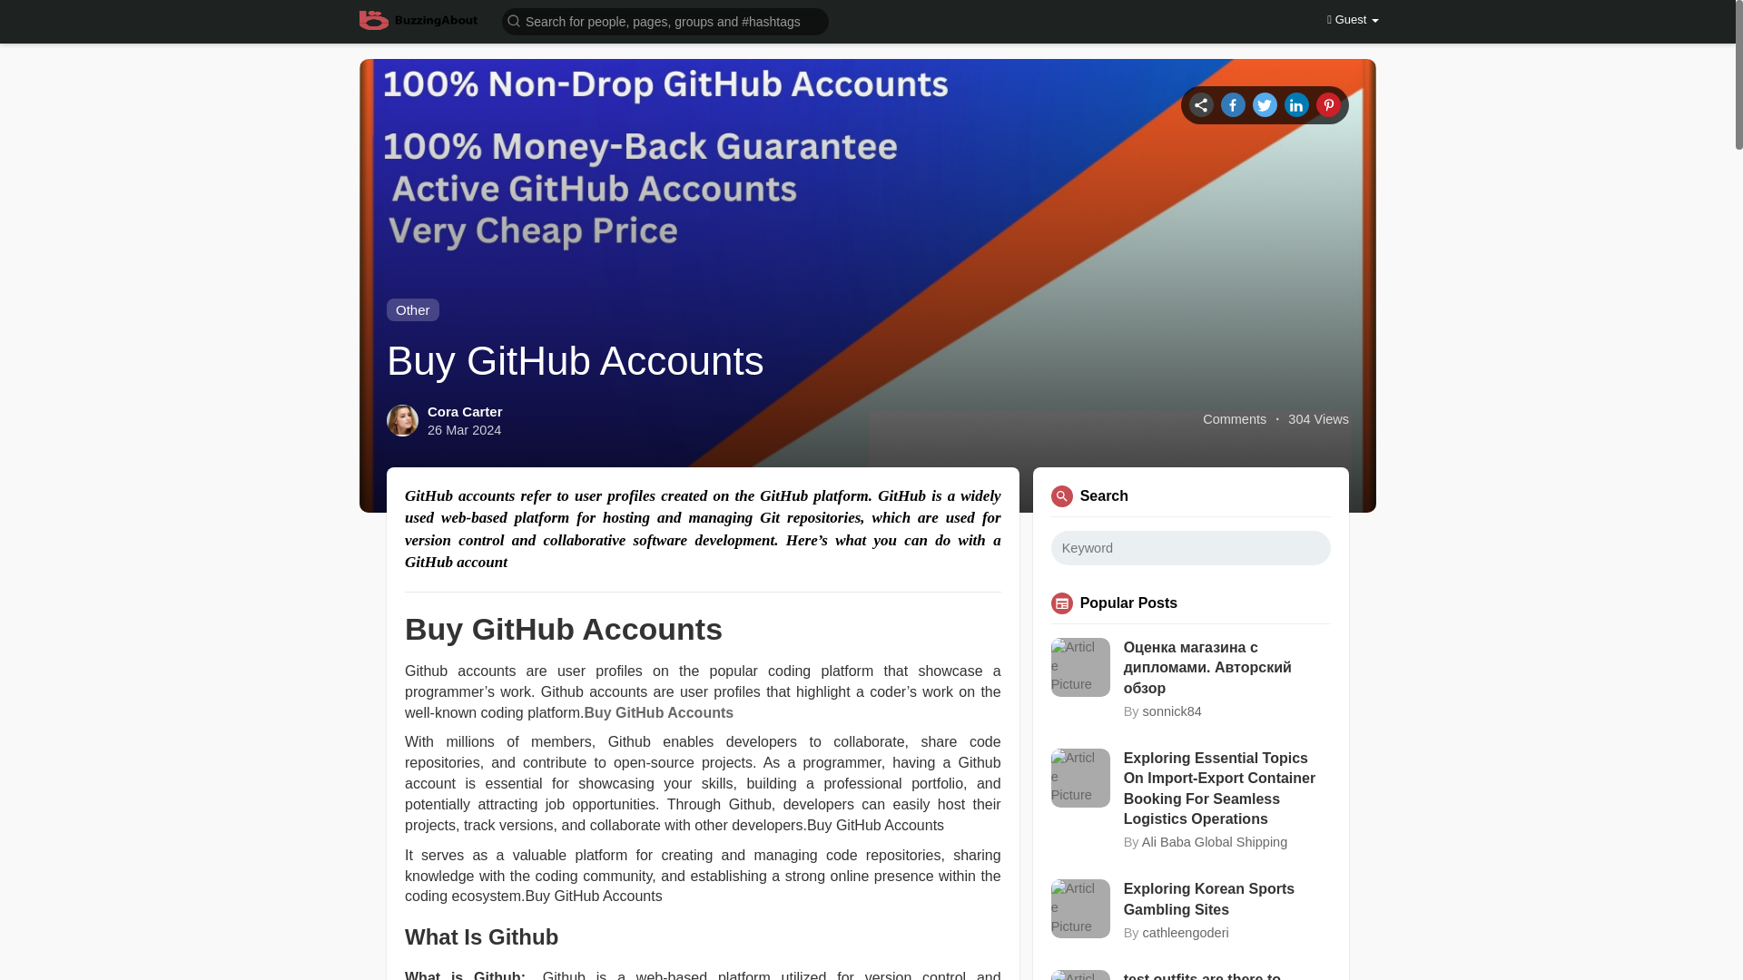 The image size is (1743, 980). I want to click on Facebook, so click(1233, 103).